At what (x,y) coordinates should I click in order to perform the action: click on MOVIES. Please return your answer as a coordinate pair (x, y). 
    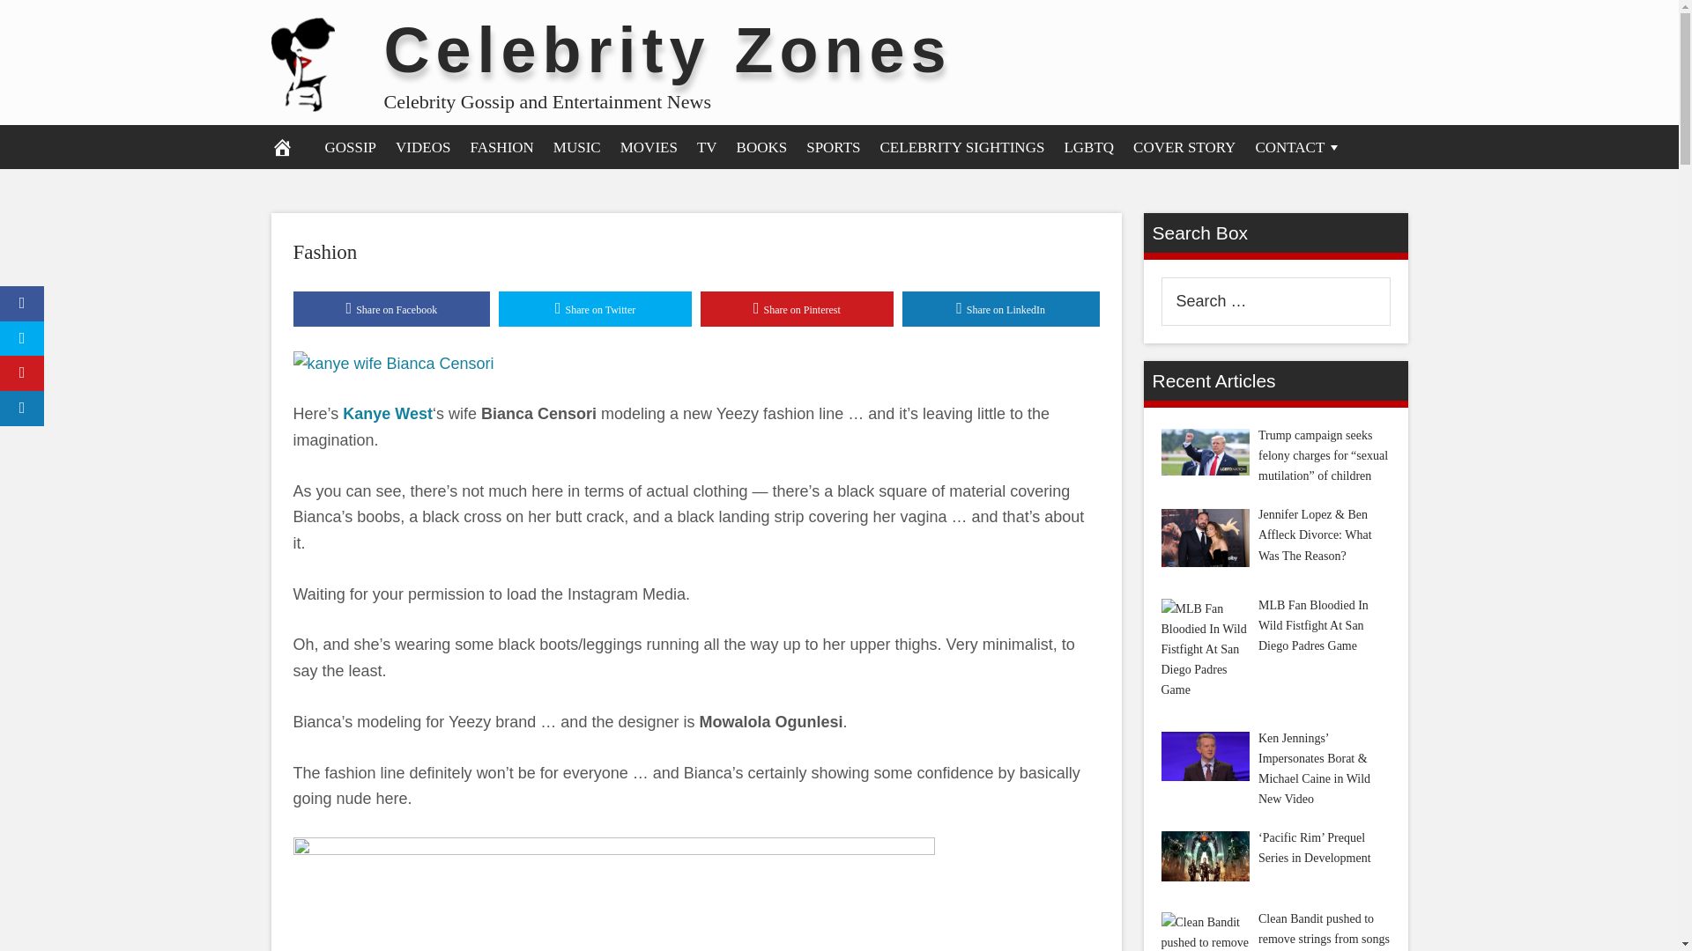
    Looking at the image, I should click on (649, 146).